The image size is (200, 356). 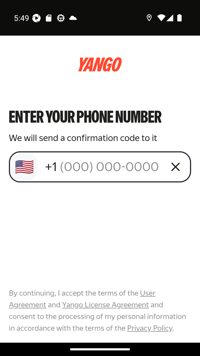 What do you see at coordinates (100, 65) in the screenshot?
I see `logo` at bounding box center [100, 65].